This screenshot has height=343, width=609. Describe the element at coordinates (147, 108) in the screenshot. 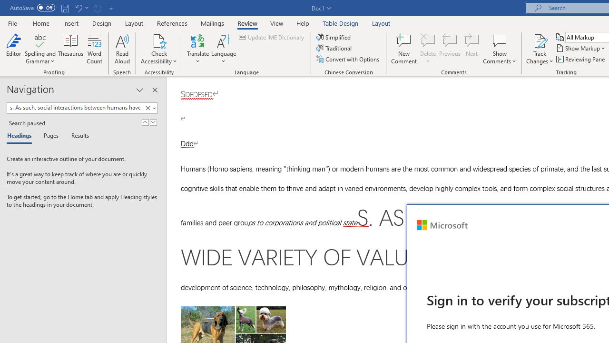

I see `Clear` at that location.